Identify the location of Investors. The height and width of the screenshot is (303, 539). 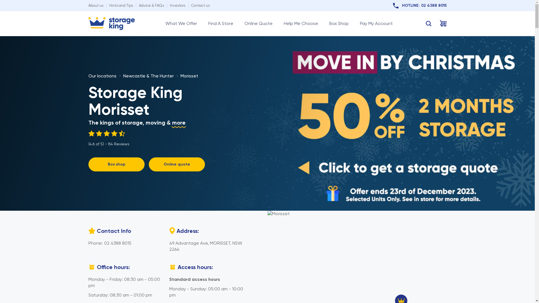
(177, 6).